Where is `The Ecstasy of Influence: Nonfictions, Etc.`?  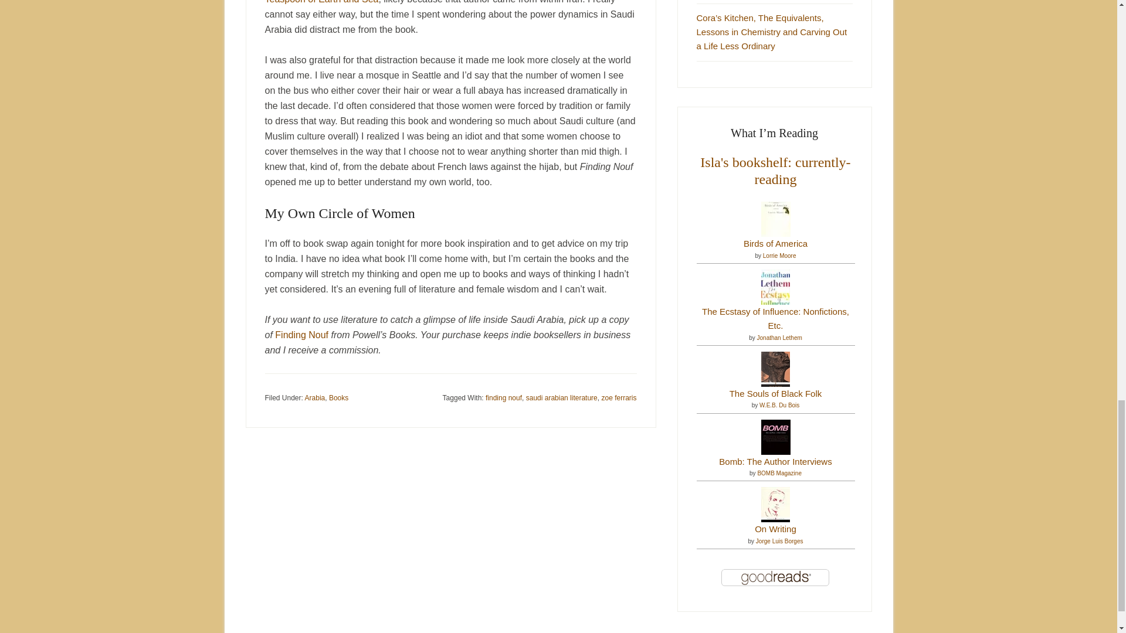 The Ecstasy of Influence: Nonfictions, Etc. is located at coordinates (775, 309).